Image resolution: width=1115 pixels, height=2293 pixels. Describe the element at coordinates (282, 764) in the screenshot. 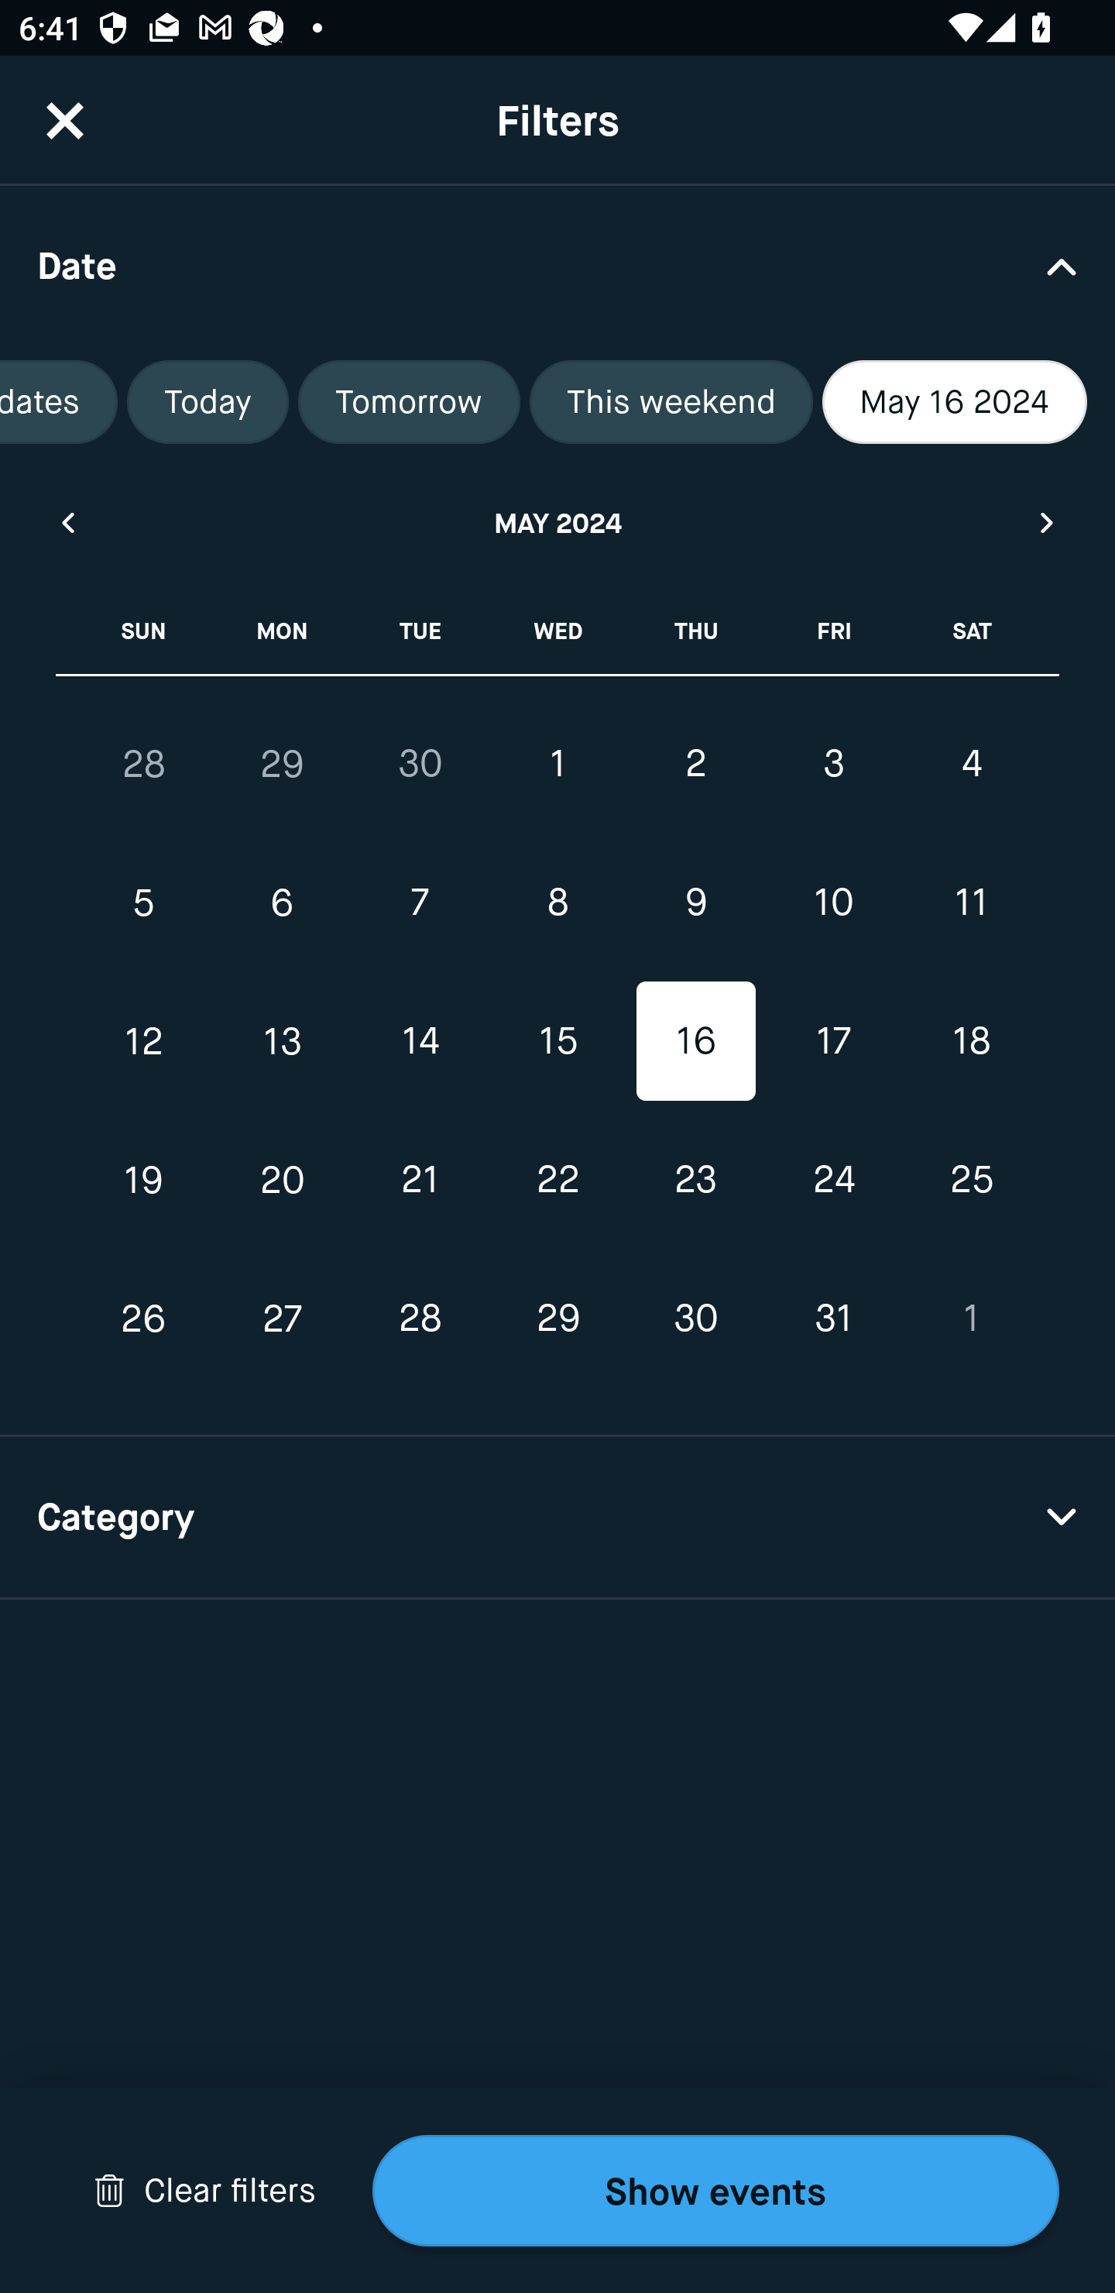

I see `29` at that location.